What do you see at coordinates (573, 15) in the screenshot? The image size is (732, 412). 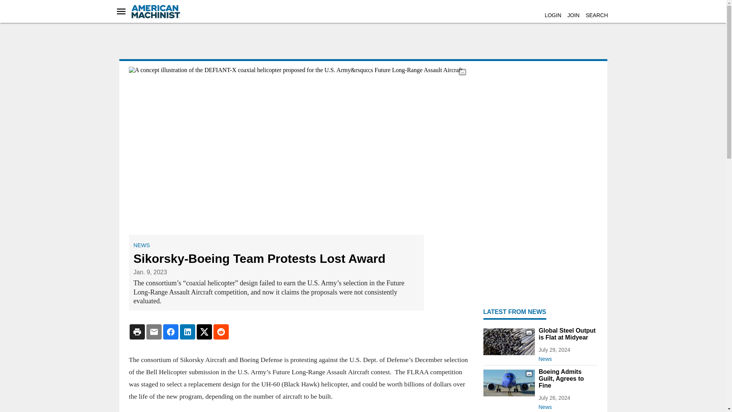 I see `JOIN` at bounding box center [573, 15].